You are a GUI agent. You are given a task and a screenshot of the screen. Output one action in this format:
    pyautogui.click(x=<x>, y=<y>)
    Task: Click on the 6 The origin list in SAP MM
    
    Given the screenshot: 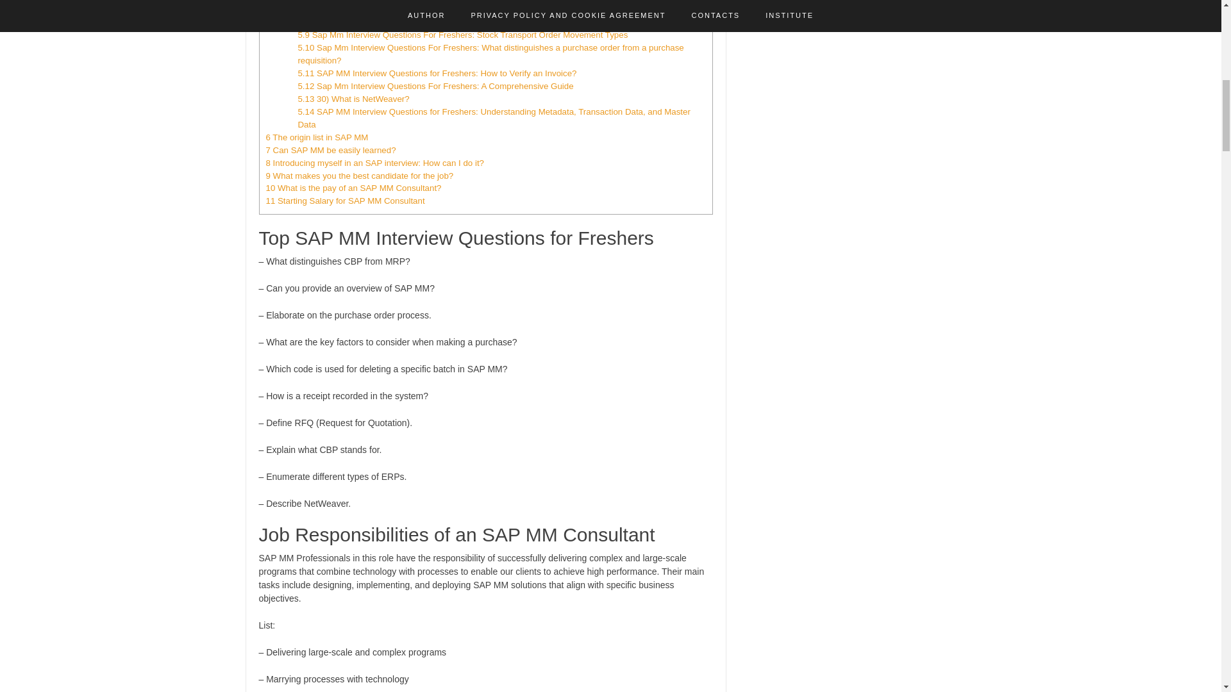 What is the action you would take?
    pyautogui.click(x=317, y=137)
    